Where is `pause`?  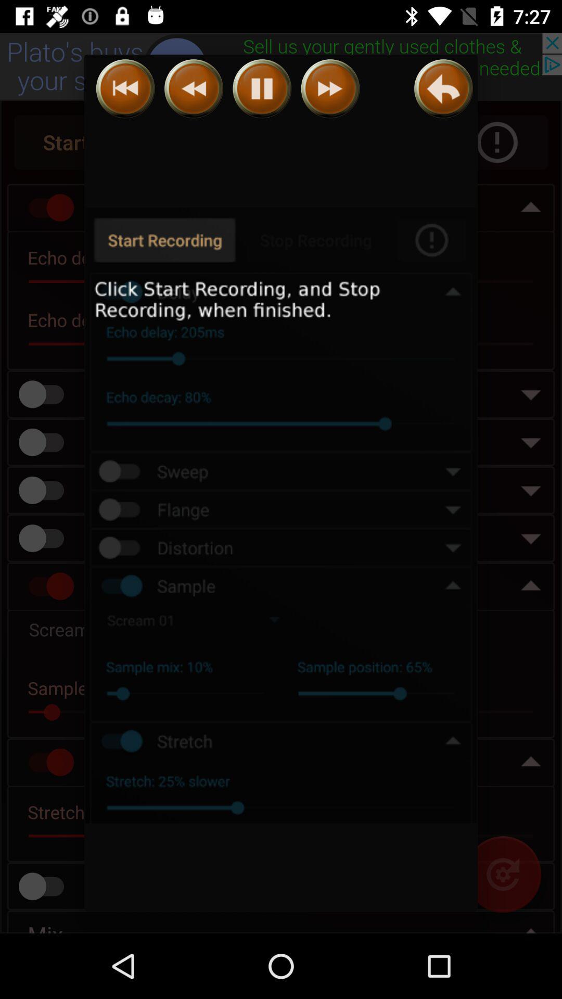 pause is located at coordinates (262, 88).